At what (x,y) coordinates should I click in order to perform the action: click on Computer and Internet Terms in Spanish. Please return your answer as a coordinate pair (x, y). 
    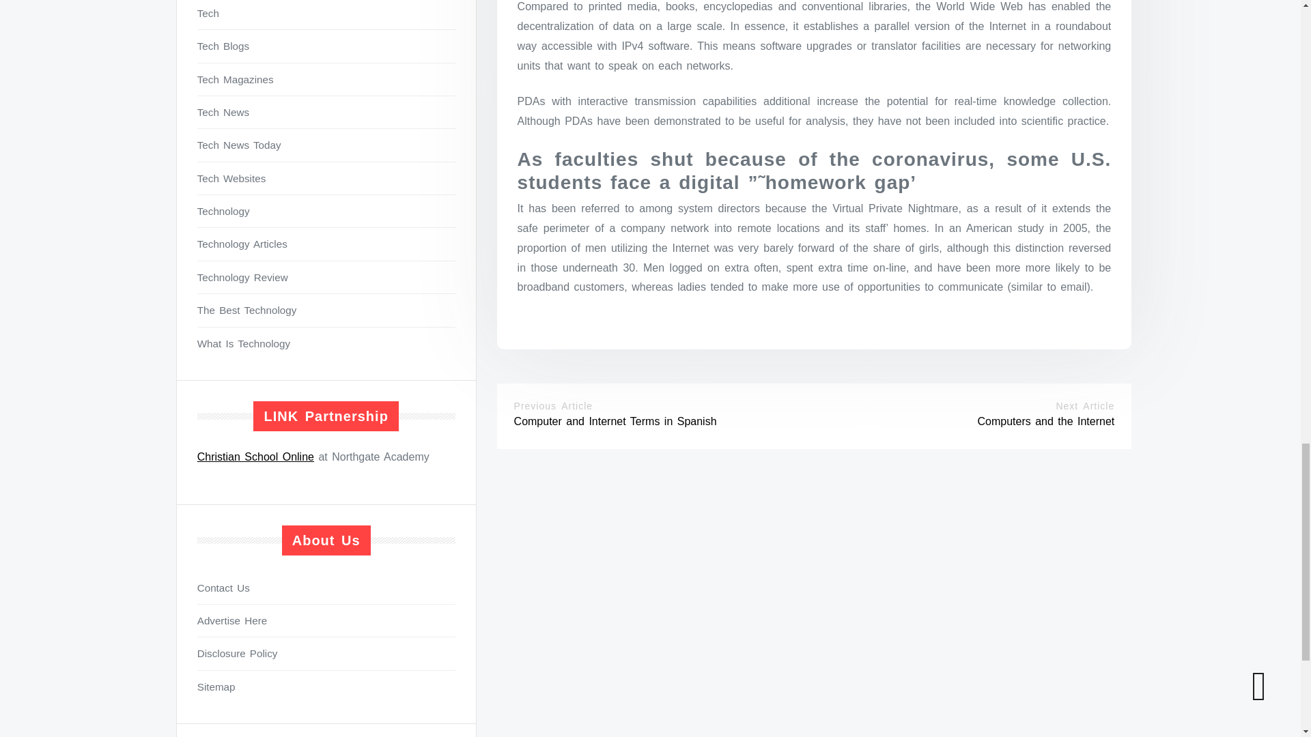
    Looking at the image, I should click on (615, 422).